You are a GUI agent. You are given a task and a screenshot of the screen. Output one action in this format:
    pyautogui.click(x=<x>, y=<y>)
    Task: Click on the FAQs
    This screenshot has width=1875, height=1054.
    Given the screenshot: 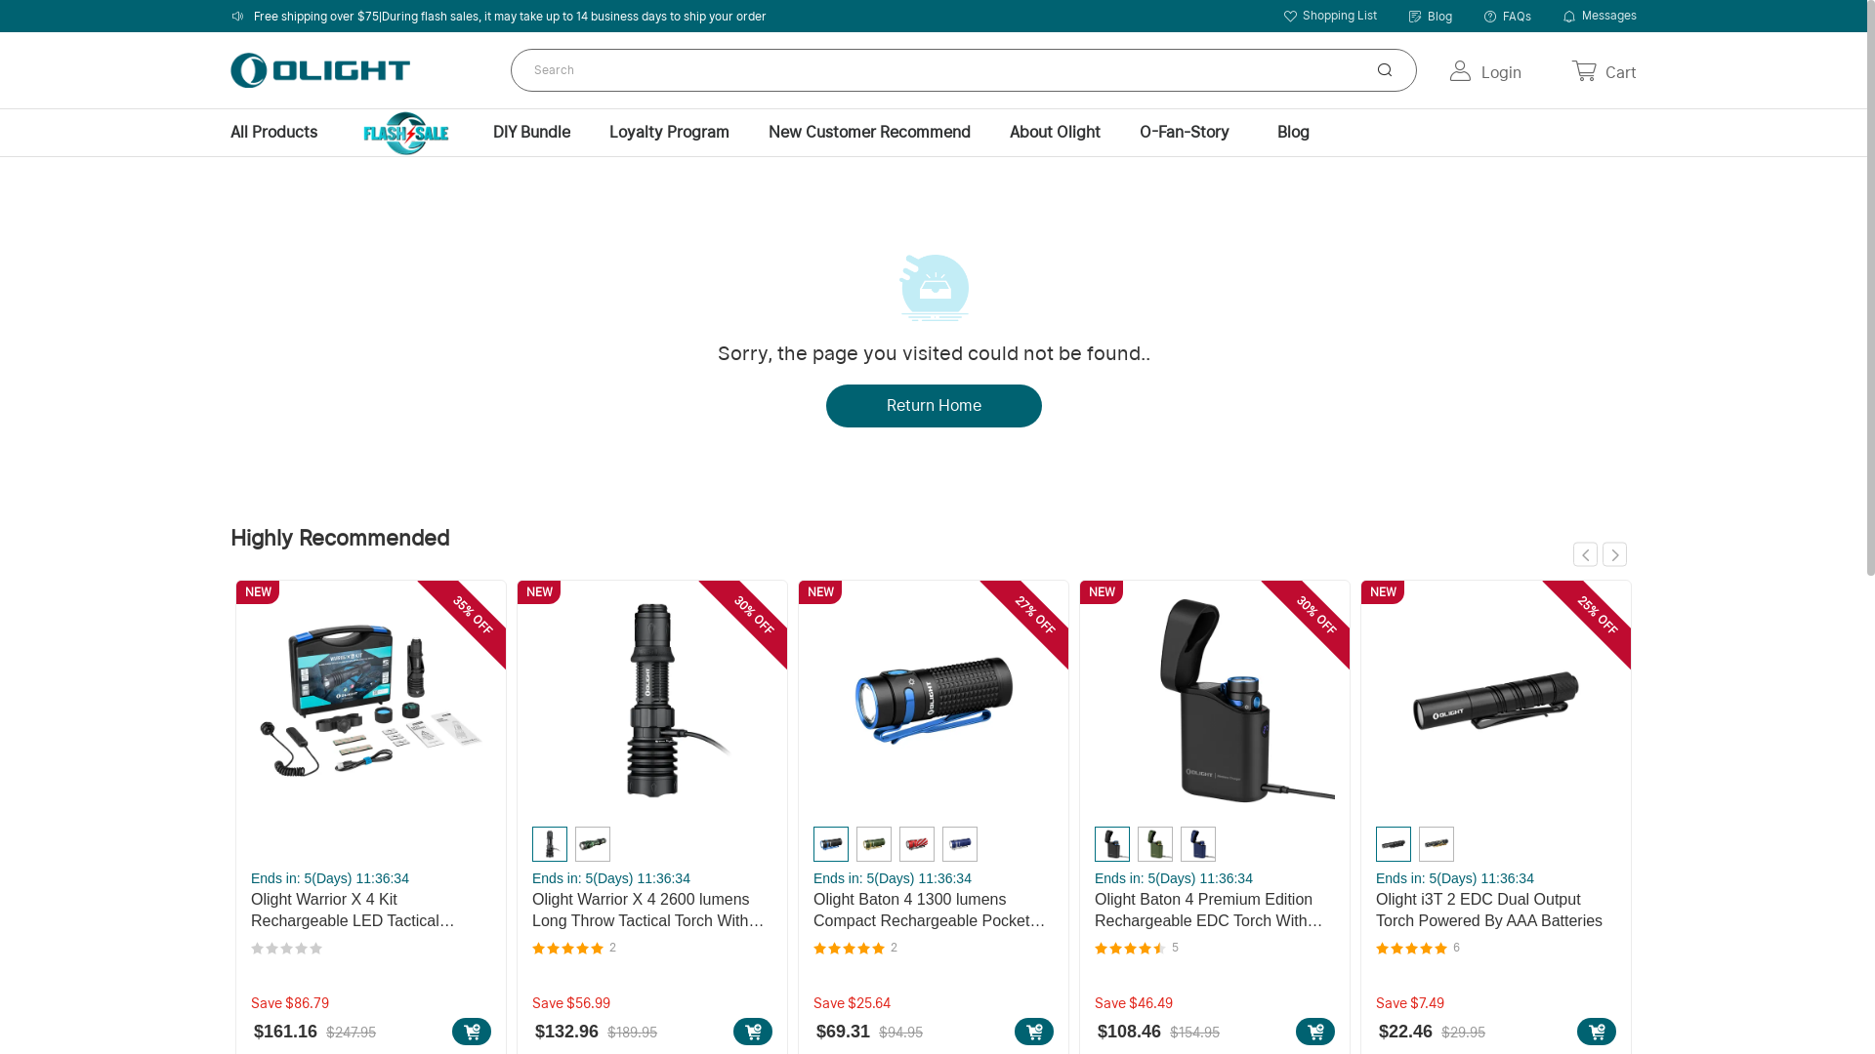 What is the action you would take?
    pyautogui.click(x=1508, y=16)
    